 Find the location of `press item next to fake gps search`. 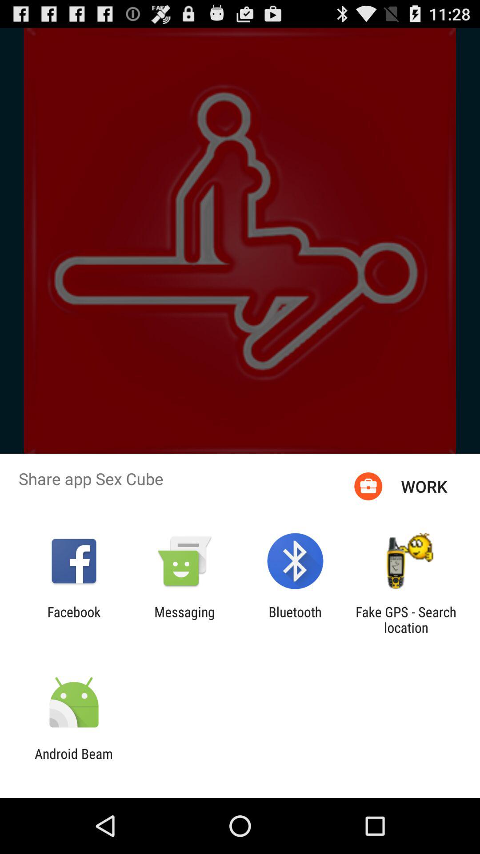

press item next to fake gps search is located at coordinates (295, 620).